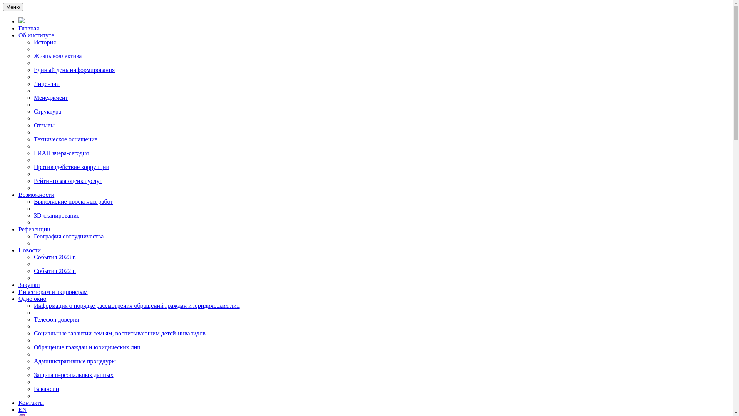 The image size is (739, 416). Describe the element at coordinates (22, 410) in the screenshot. I see `EN` at that location.